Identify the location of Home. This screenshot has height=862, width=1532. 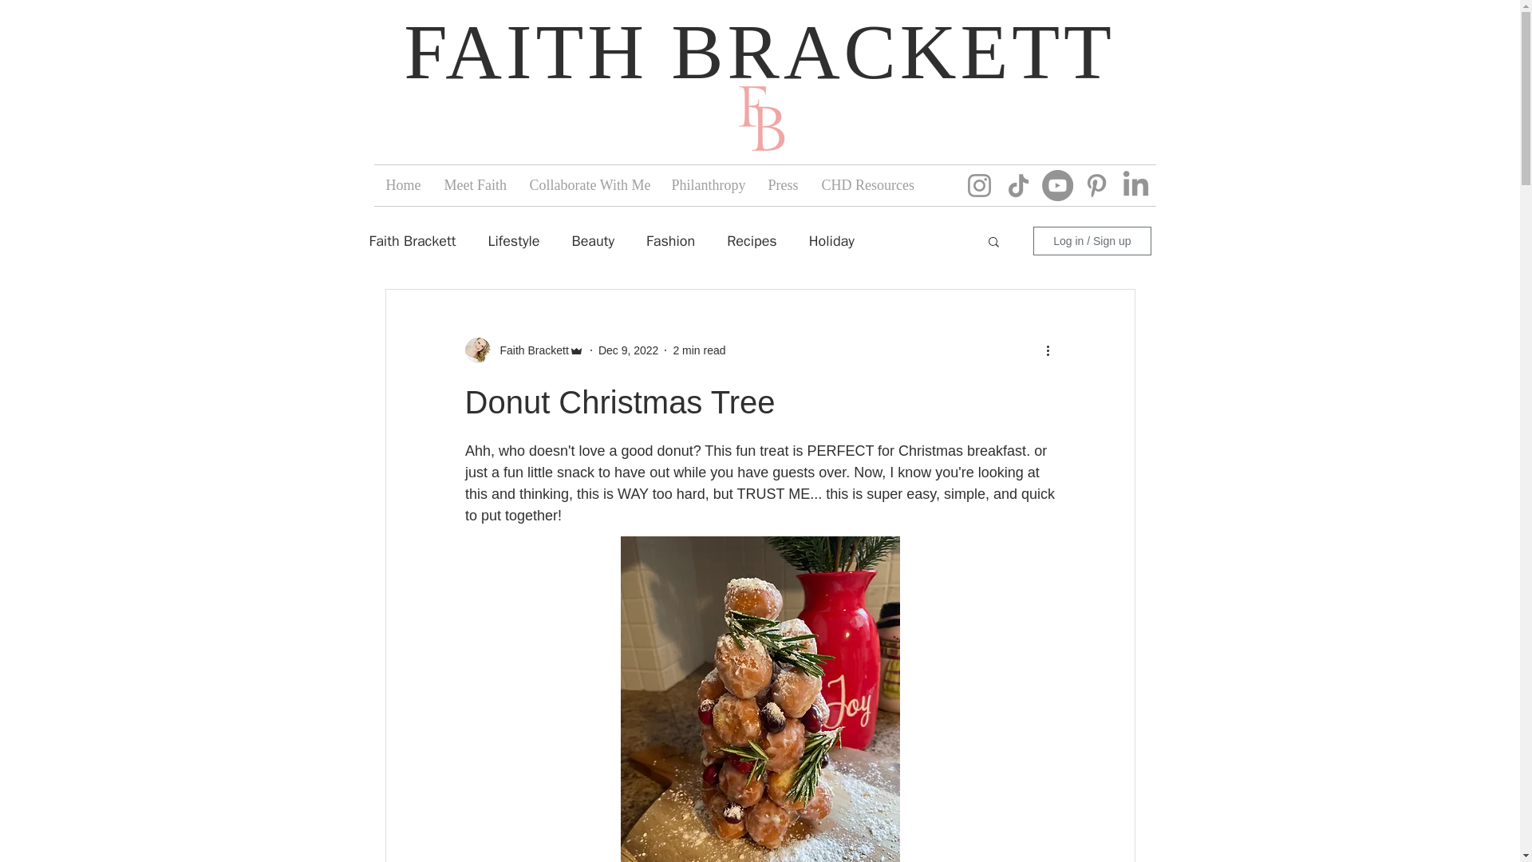
(402, 185).